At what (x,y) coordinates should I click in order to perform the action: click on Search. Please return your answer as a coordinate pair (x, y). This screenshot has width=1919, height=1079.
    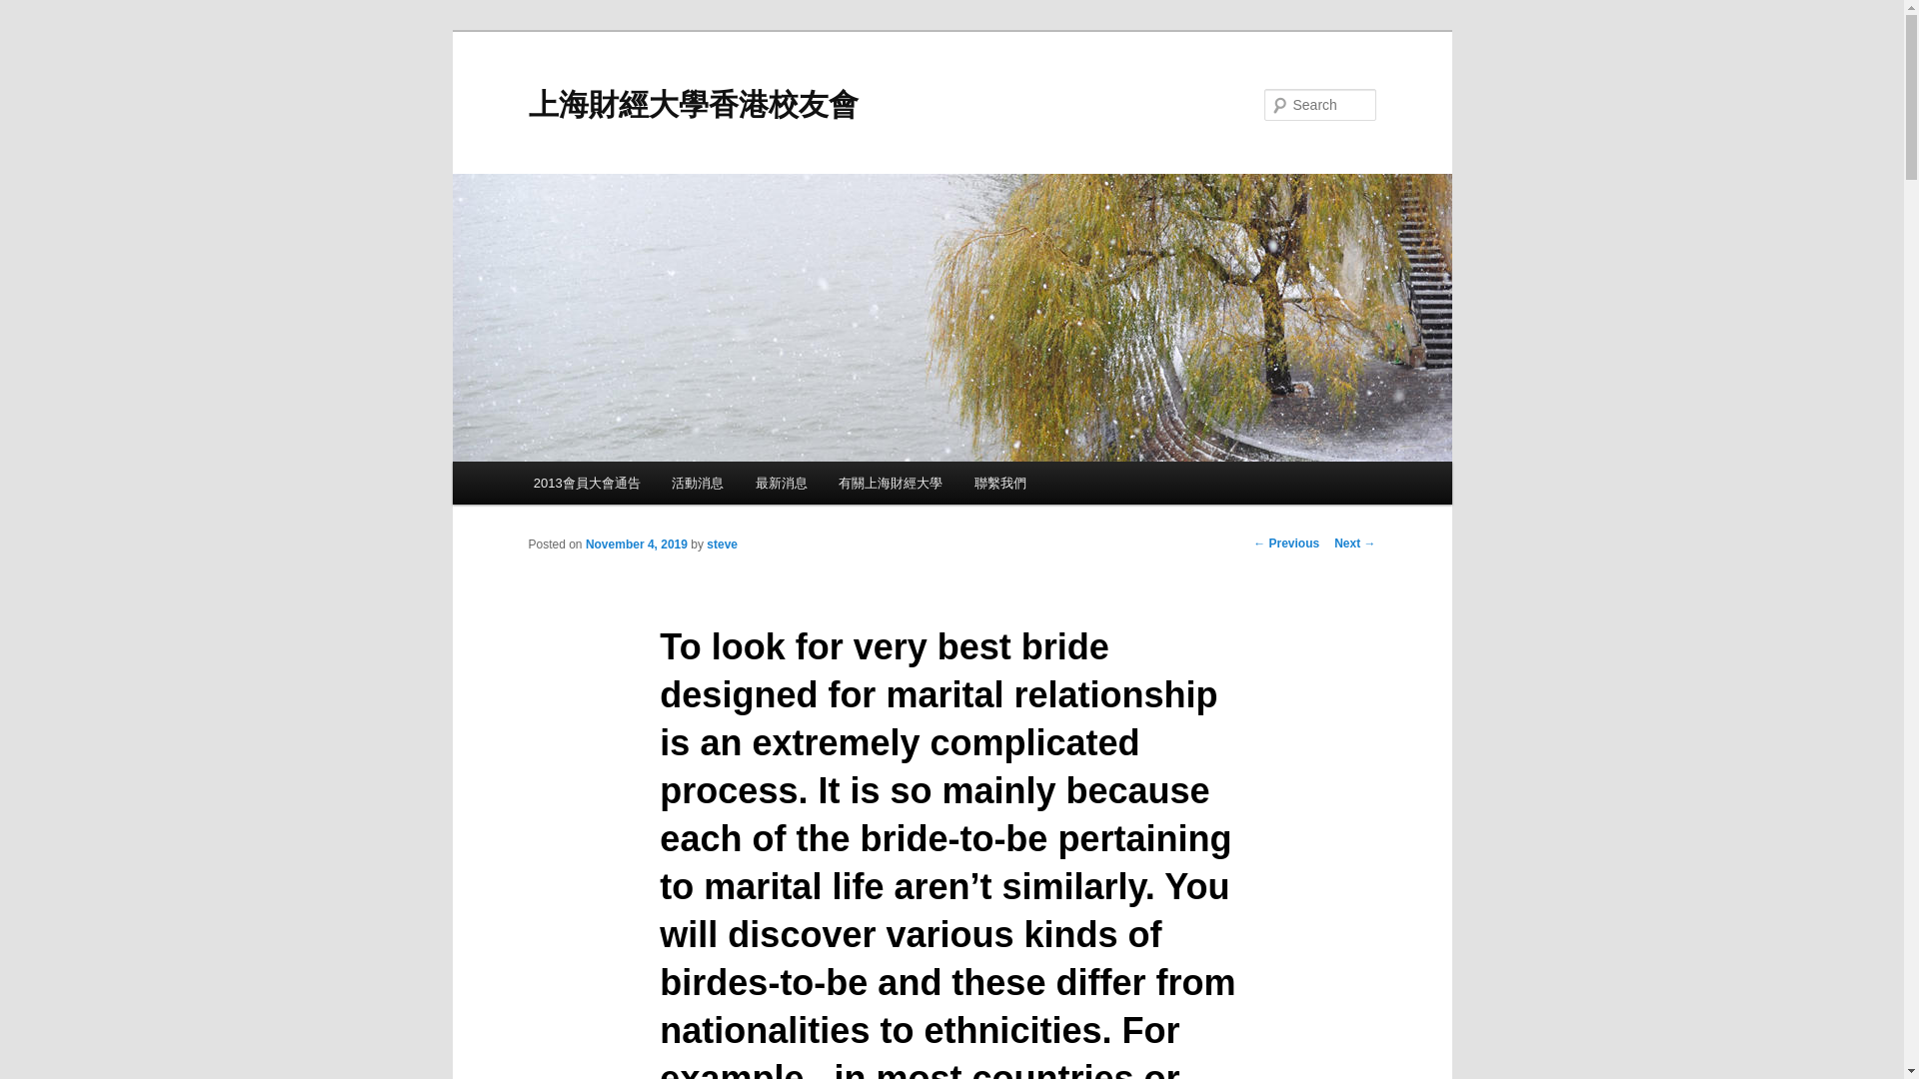
    Looking at the image, I should click on (32, 11).